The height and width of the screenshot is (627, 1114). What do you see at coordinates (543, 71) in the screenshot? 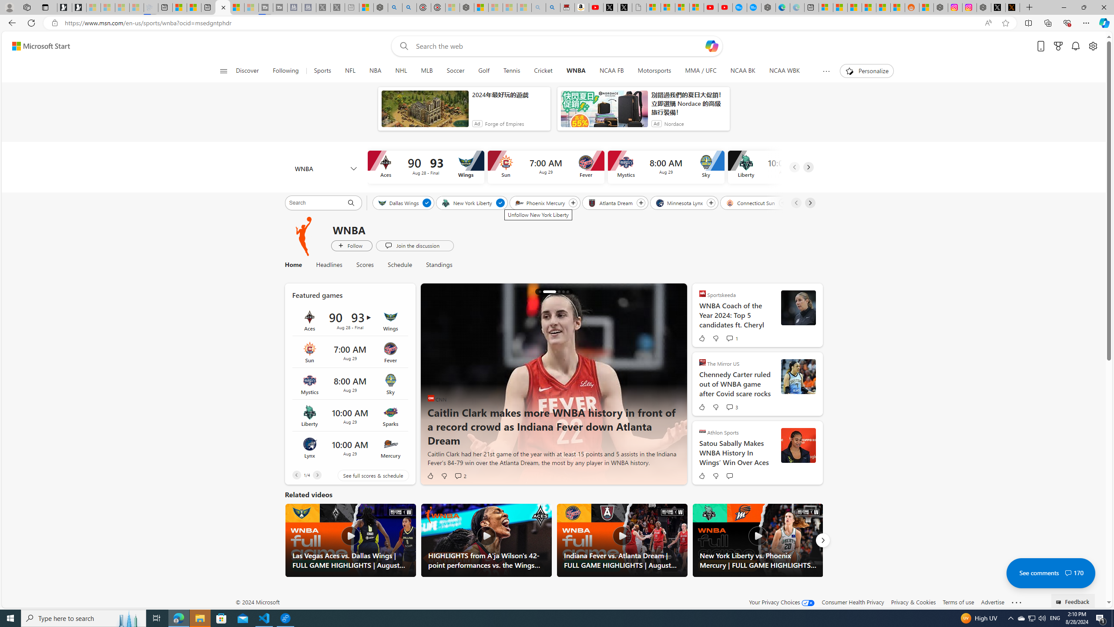
I see `Cricket` at bounding box center [543, 71].